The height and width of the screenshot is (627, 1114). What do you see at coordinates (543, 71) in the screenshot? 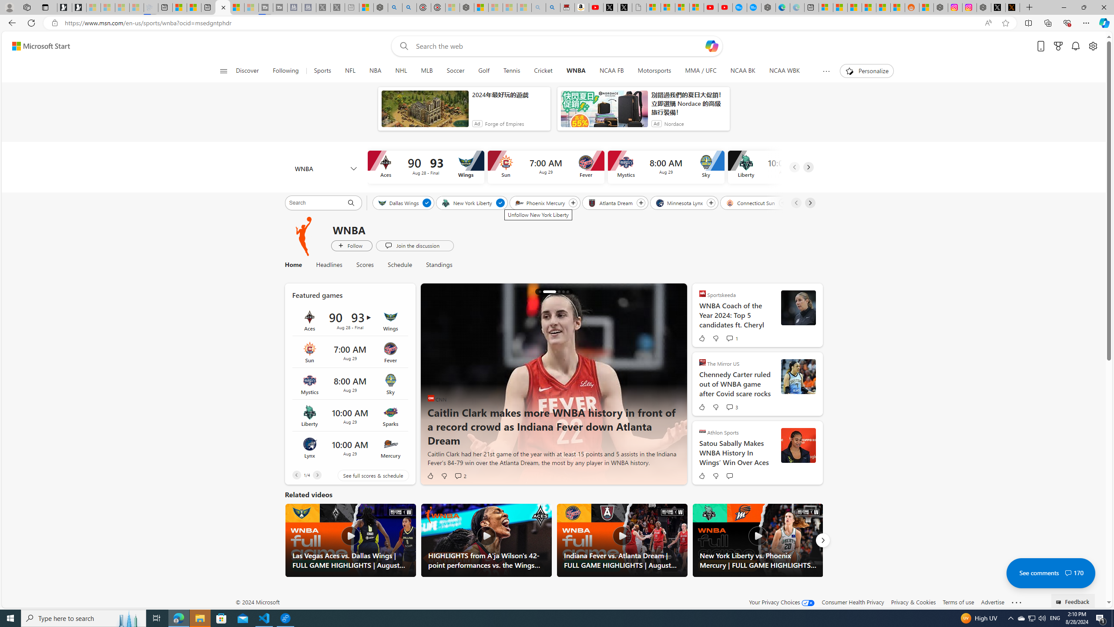
I see `Cricket` at bounding box center [543, 71].